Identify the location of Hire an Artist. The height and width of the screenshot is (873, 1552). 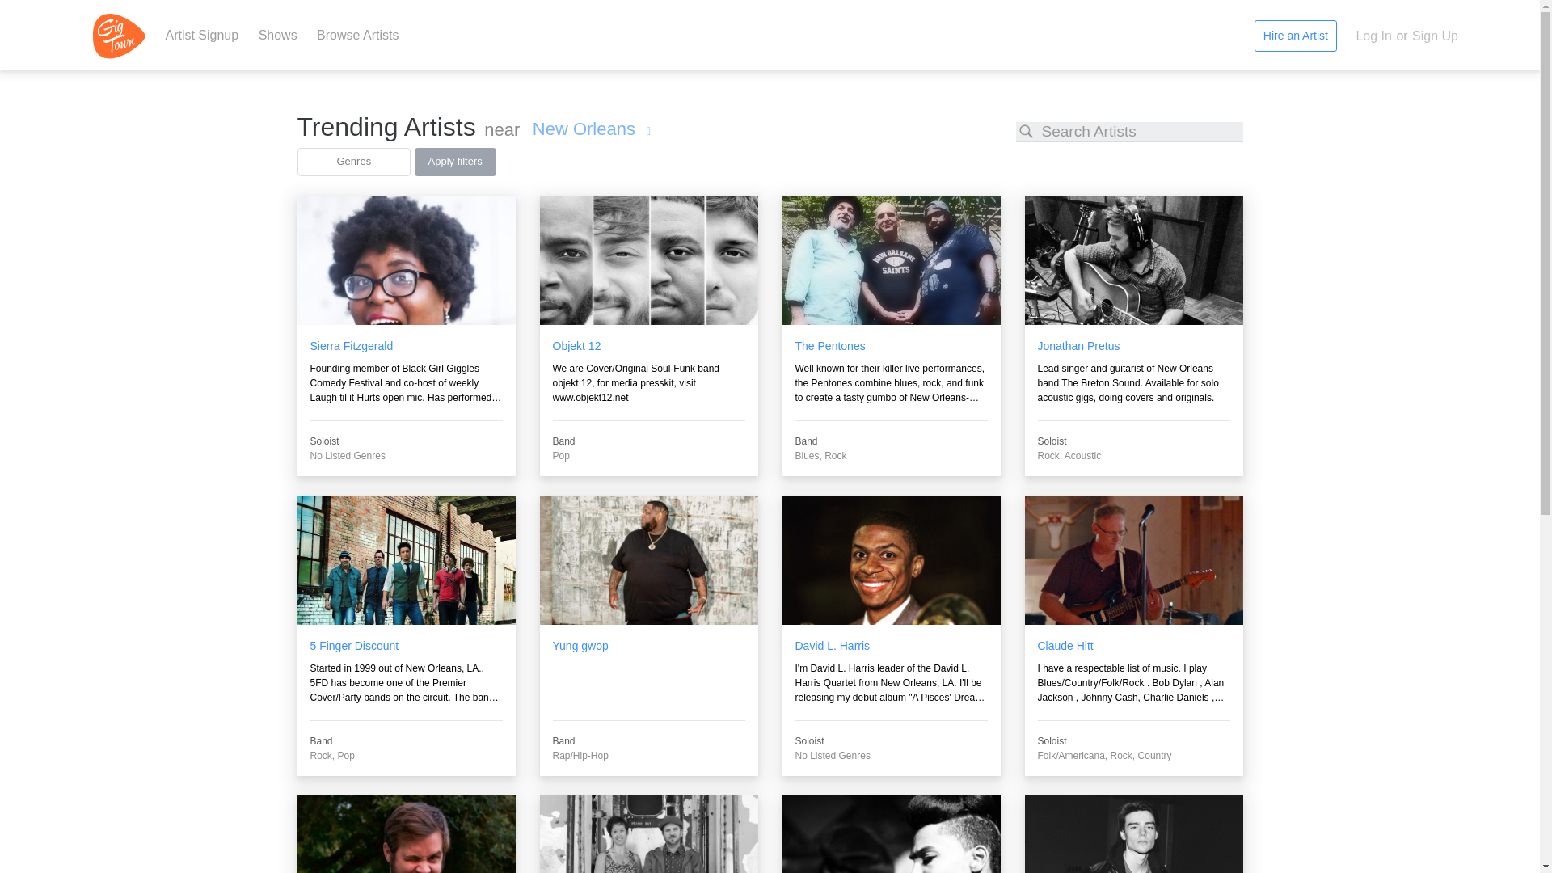
(1295, 36).